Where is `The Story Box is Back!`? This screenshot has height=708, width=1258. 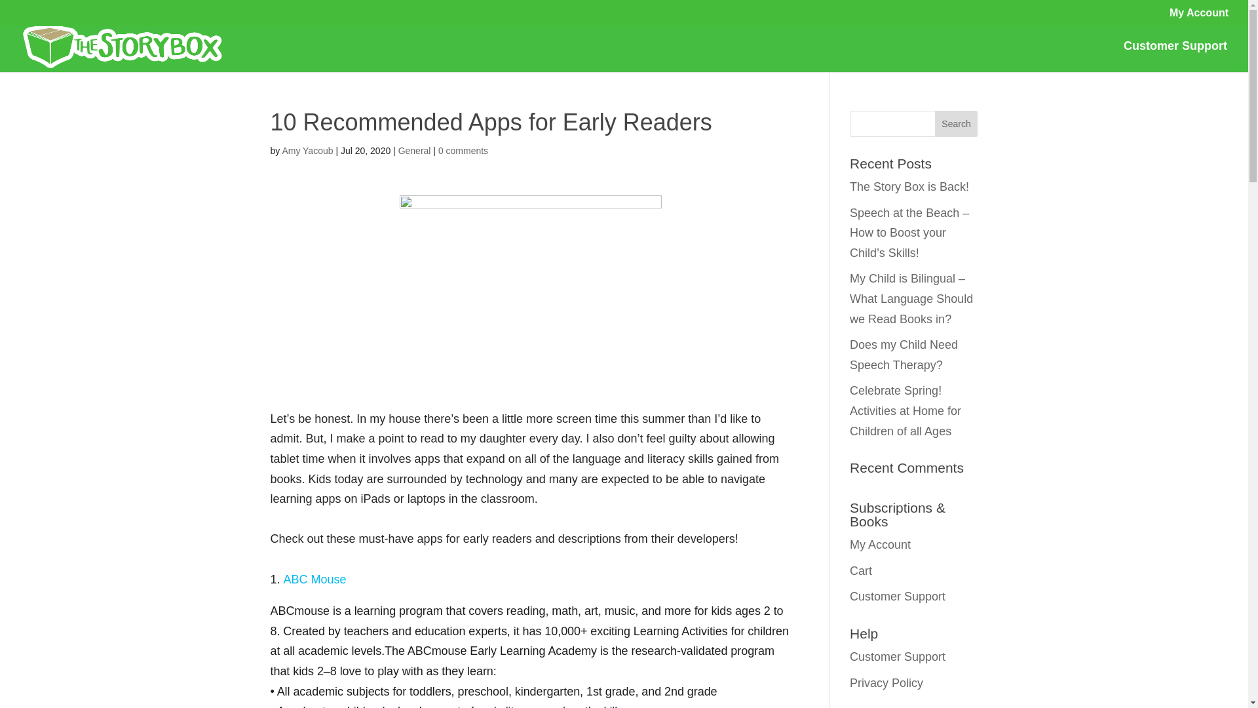 The Story Box is Back! is located at coordinates (909, 186).